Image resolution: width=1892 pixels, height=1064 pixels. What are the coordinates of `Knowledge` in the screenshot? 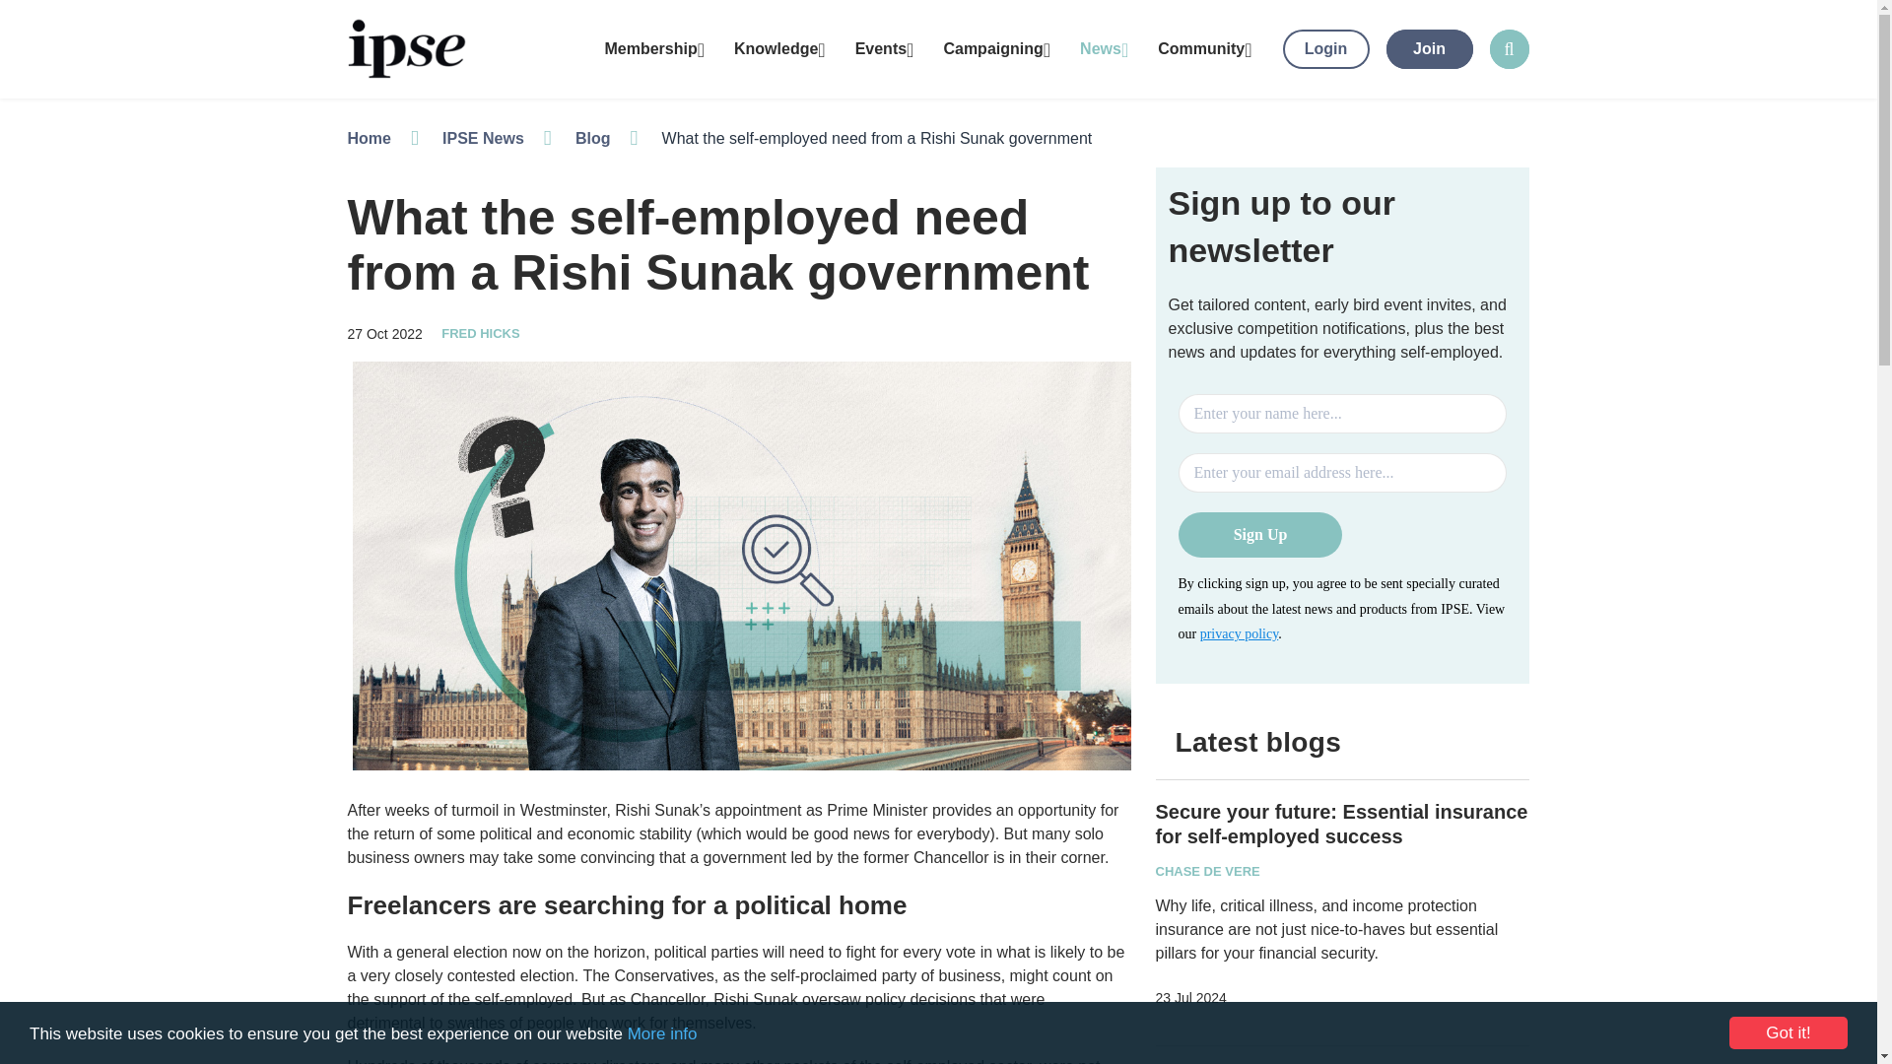 It's located at (778, 49).